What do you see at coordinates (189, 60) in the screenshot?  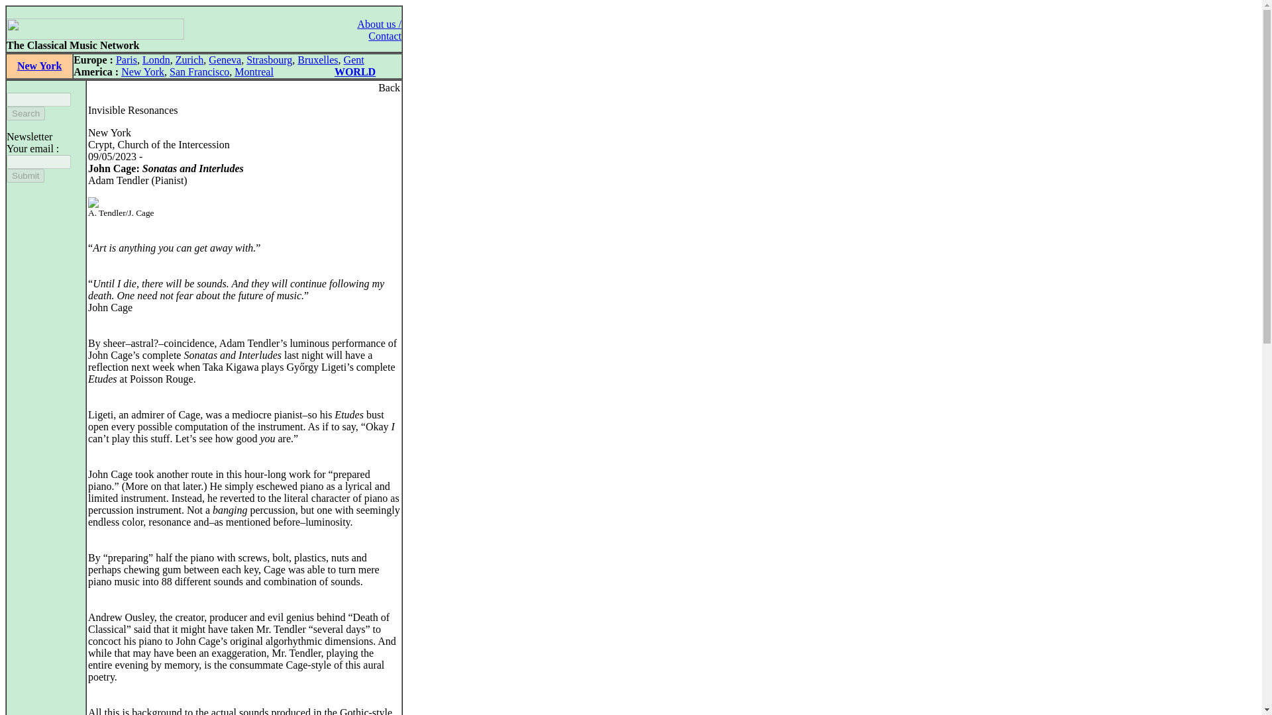 I see `Zurich` at bounding box center [189, 60].